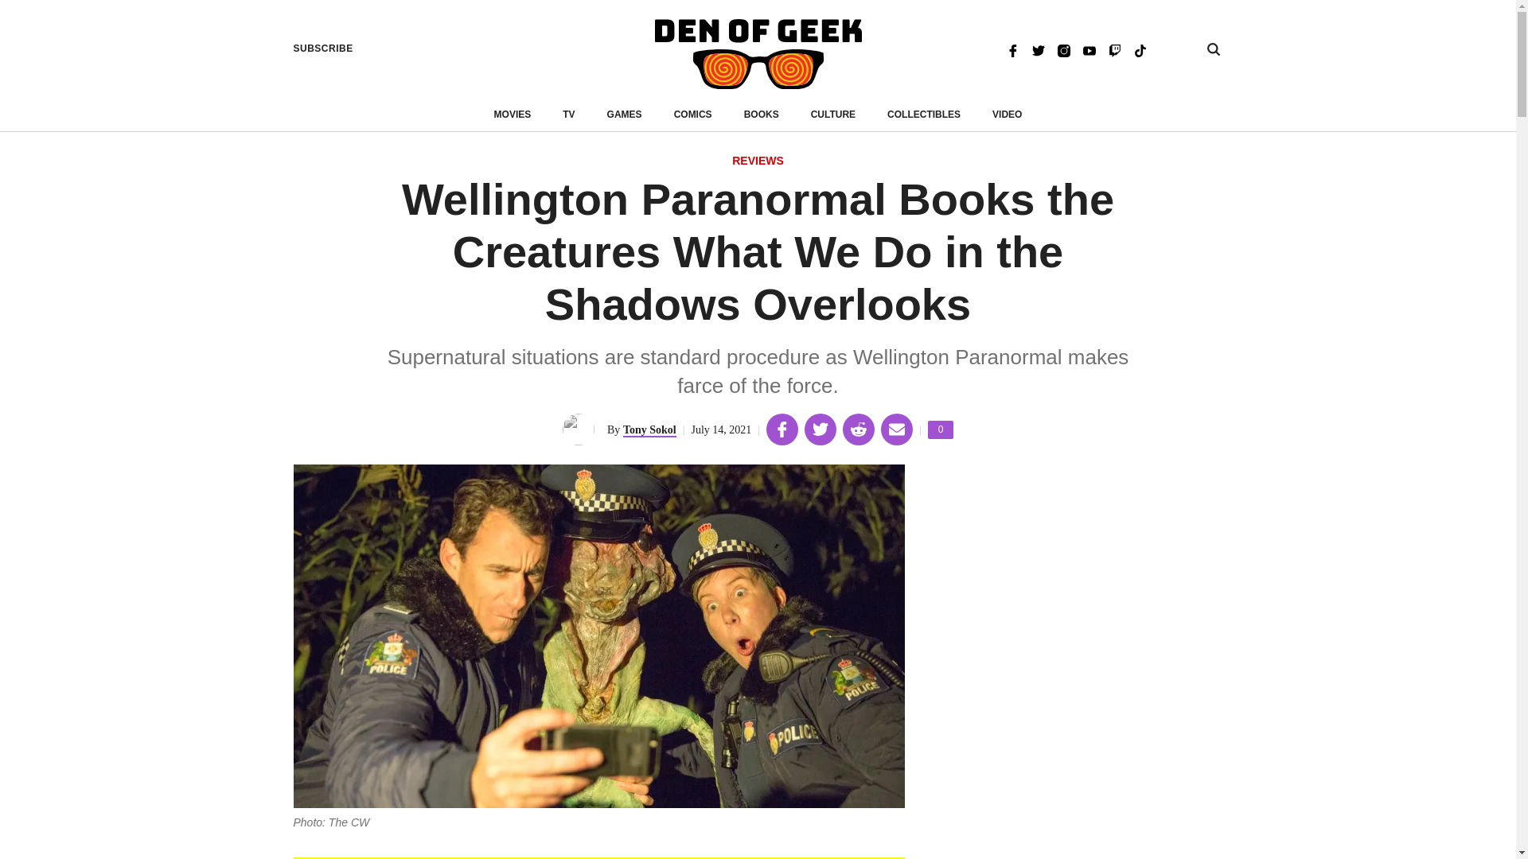  I want to click on Den of Geek, so click(758, 54).